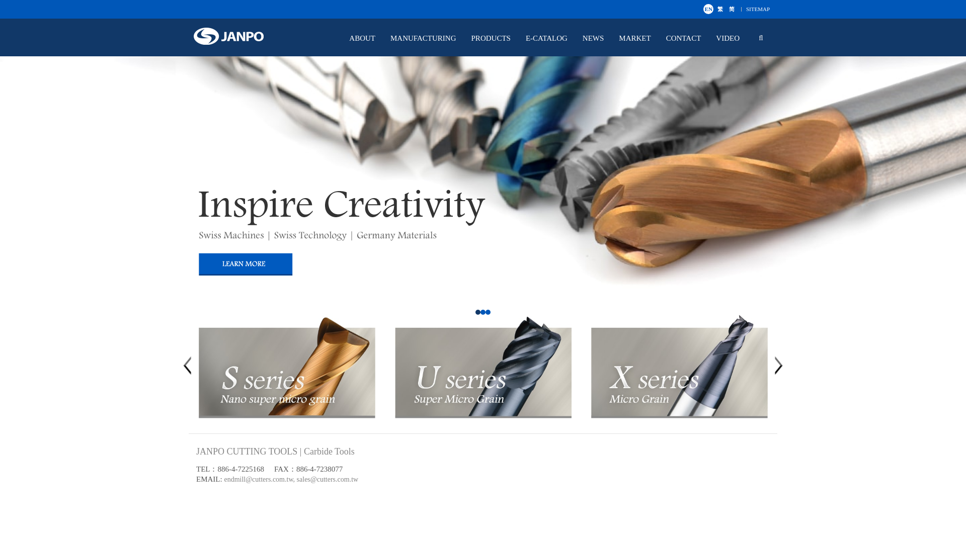 The image size is (966, 543). What do you see at coordinates (758, 9) in the screenshot?
I see `SITEMAP` at bounding box center [758, 9].